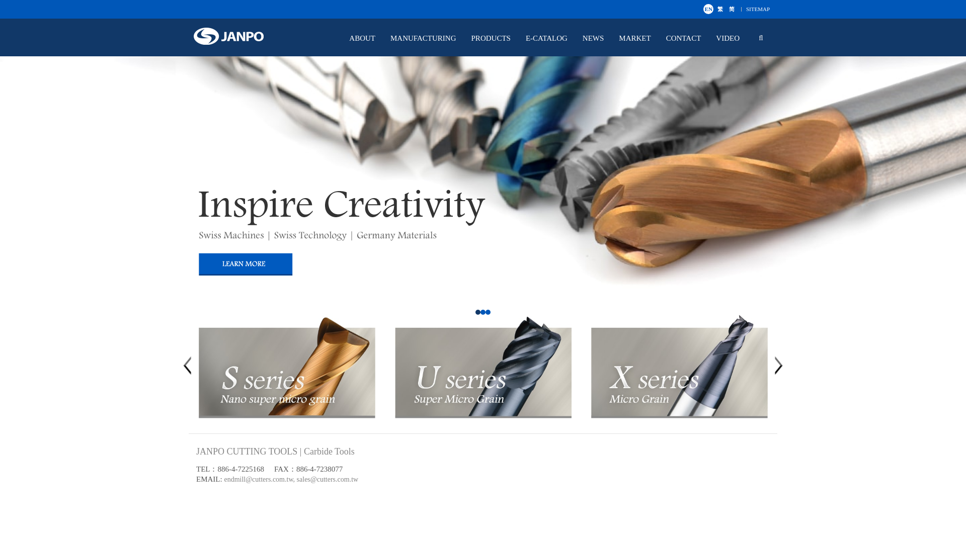 The image size is (966, 543). What do you see at coordinates (758, 9) in the screenshot?
I see `SITEMAP` at bounding box center [758, 9].